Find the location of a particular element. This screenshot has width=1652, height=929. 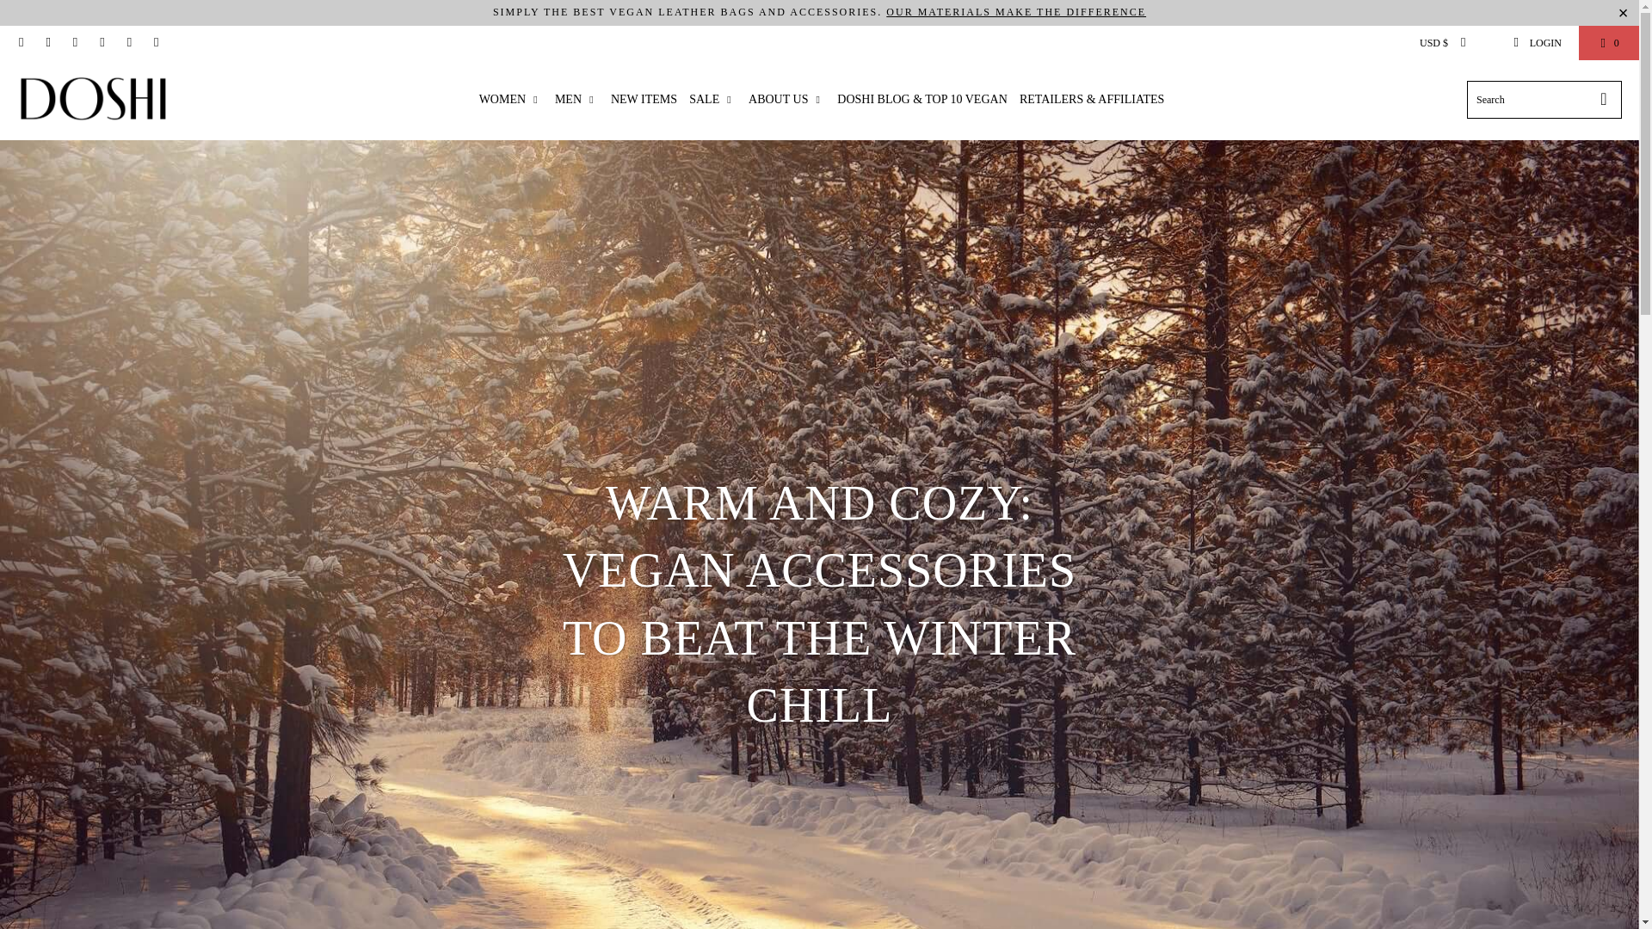

Doshi FCSA is located at coordinates (96, 100).